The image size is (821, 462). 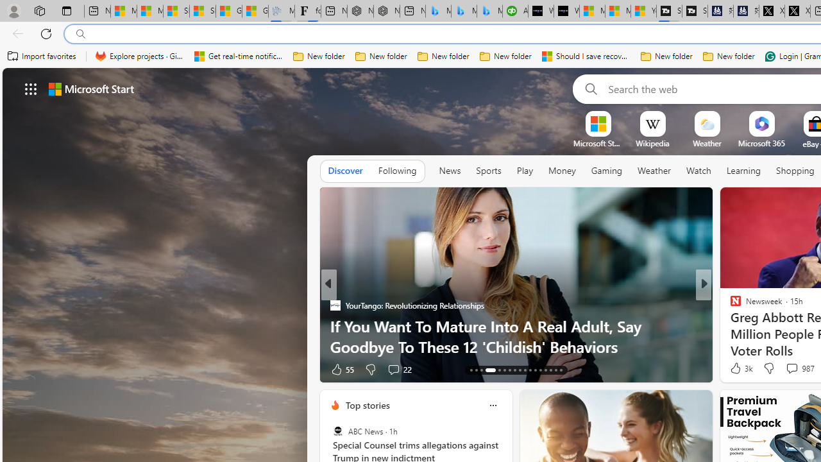 I want to click on Streaming Coverage | T3, so click(x=670, y=12).